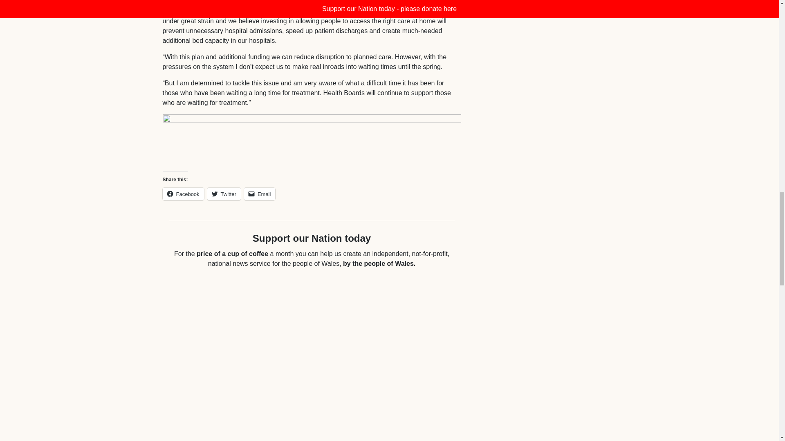 This screenshot has height=441, width=785. I want to click on Twitter, so click(224, 194).